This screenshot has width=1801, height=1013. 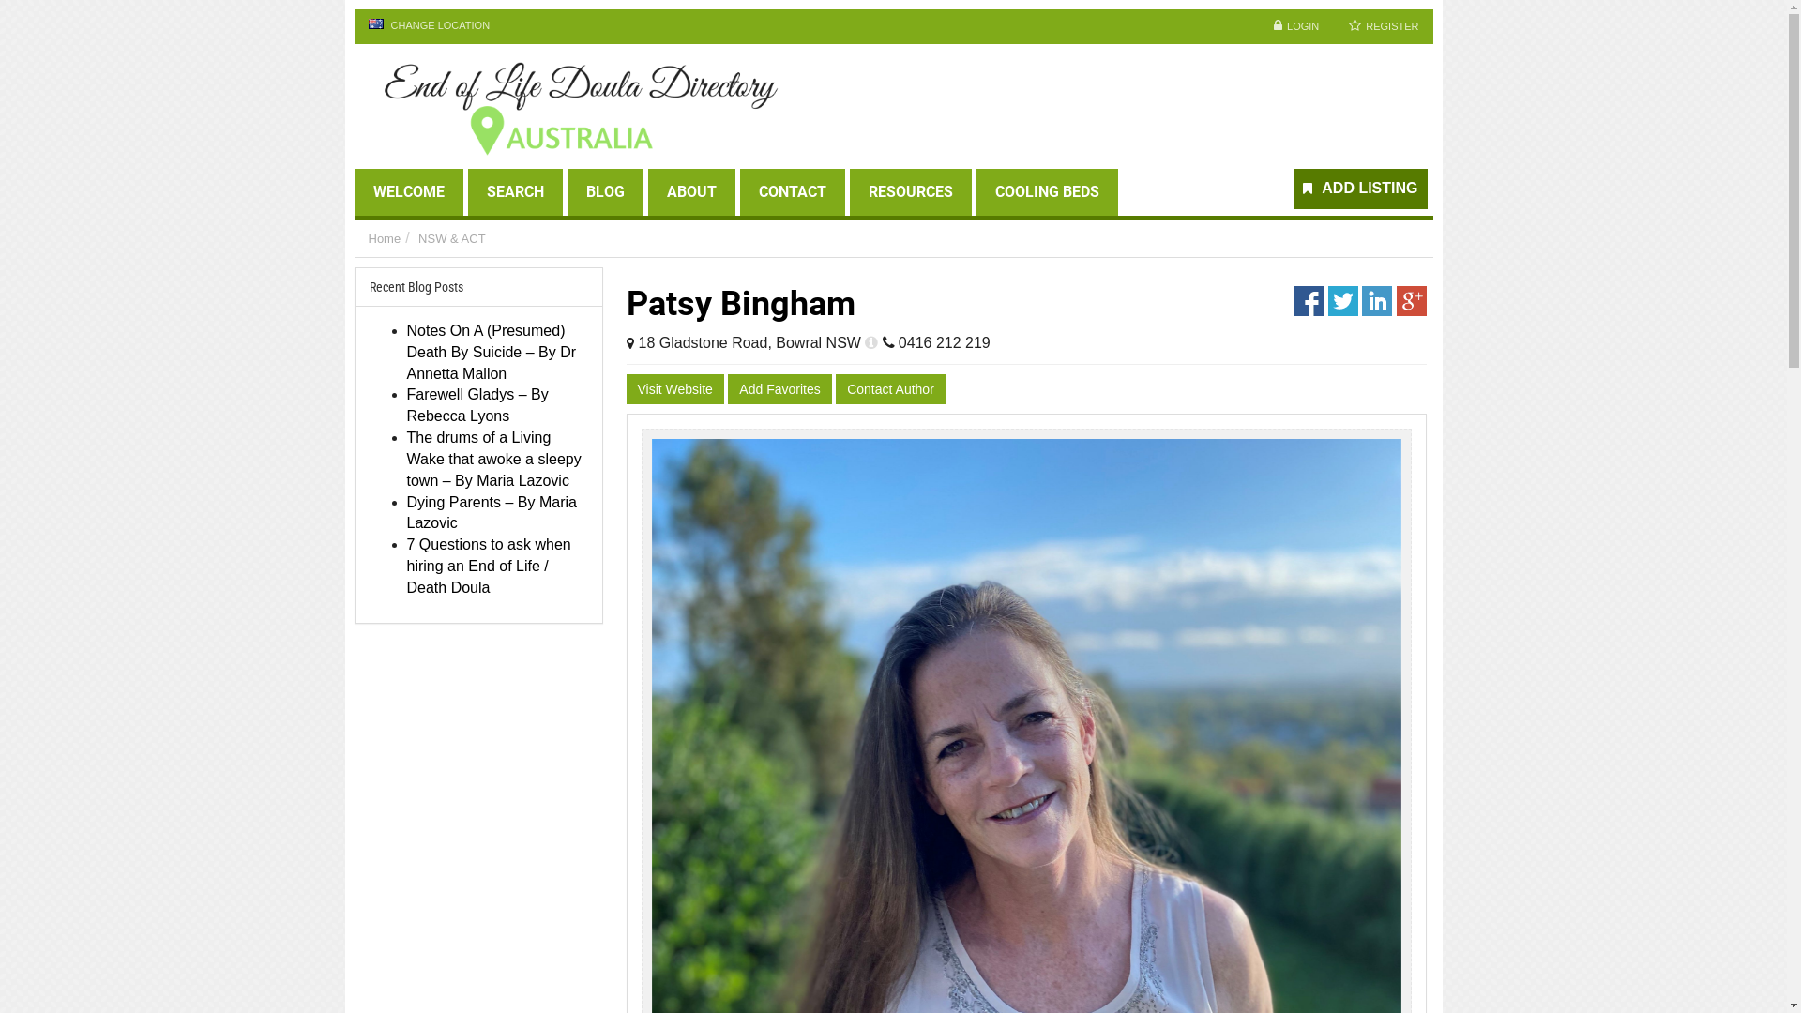 I want to click on SEARCH, so click(x=514, y=192).